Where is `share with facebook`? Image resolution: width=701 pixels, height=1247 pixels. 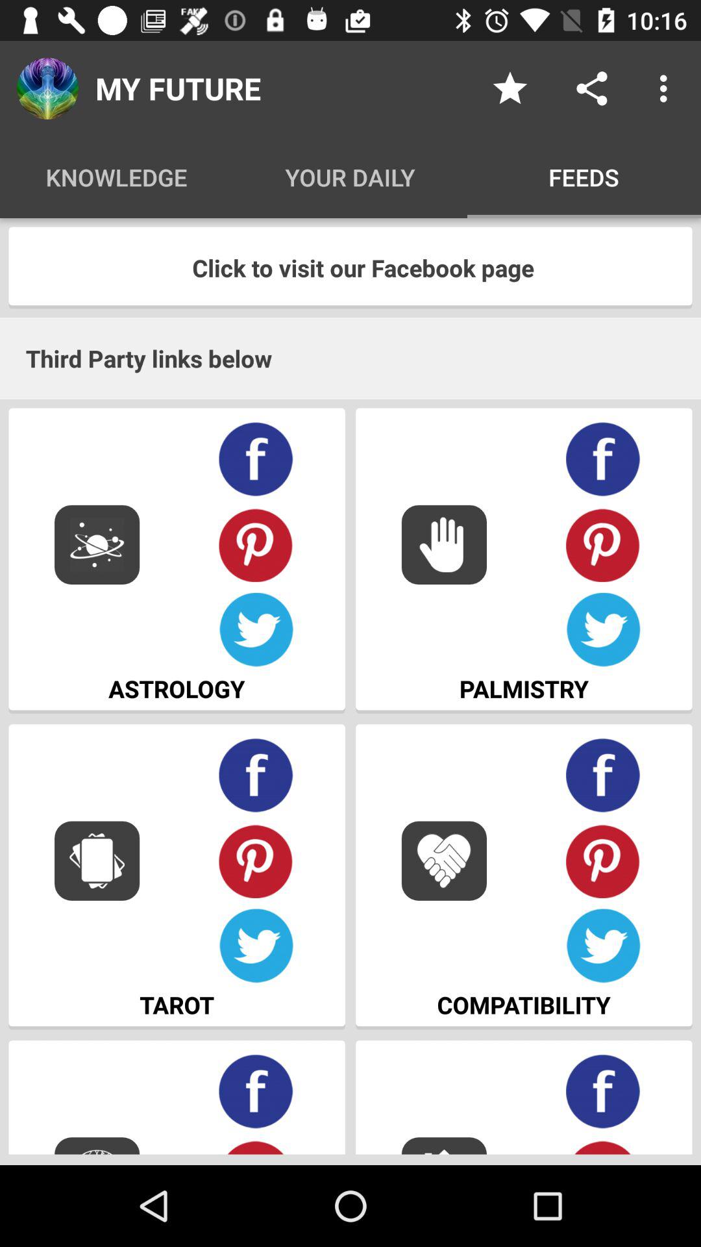
share with facebook is located at coordinates (604, 775).